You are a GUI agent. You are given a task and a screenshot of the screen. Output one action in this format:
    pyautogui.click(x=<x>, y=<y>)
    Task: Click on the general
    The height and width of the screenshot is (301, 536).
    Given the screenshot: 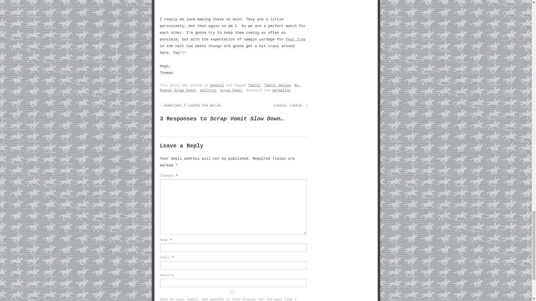 What is the action you would take?
    pyautogui.click(x=217, y=86)
    